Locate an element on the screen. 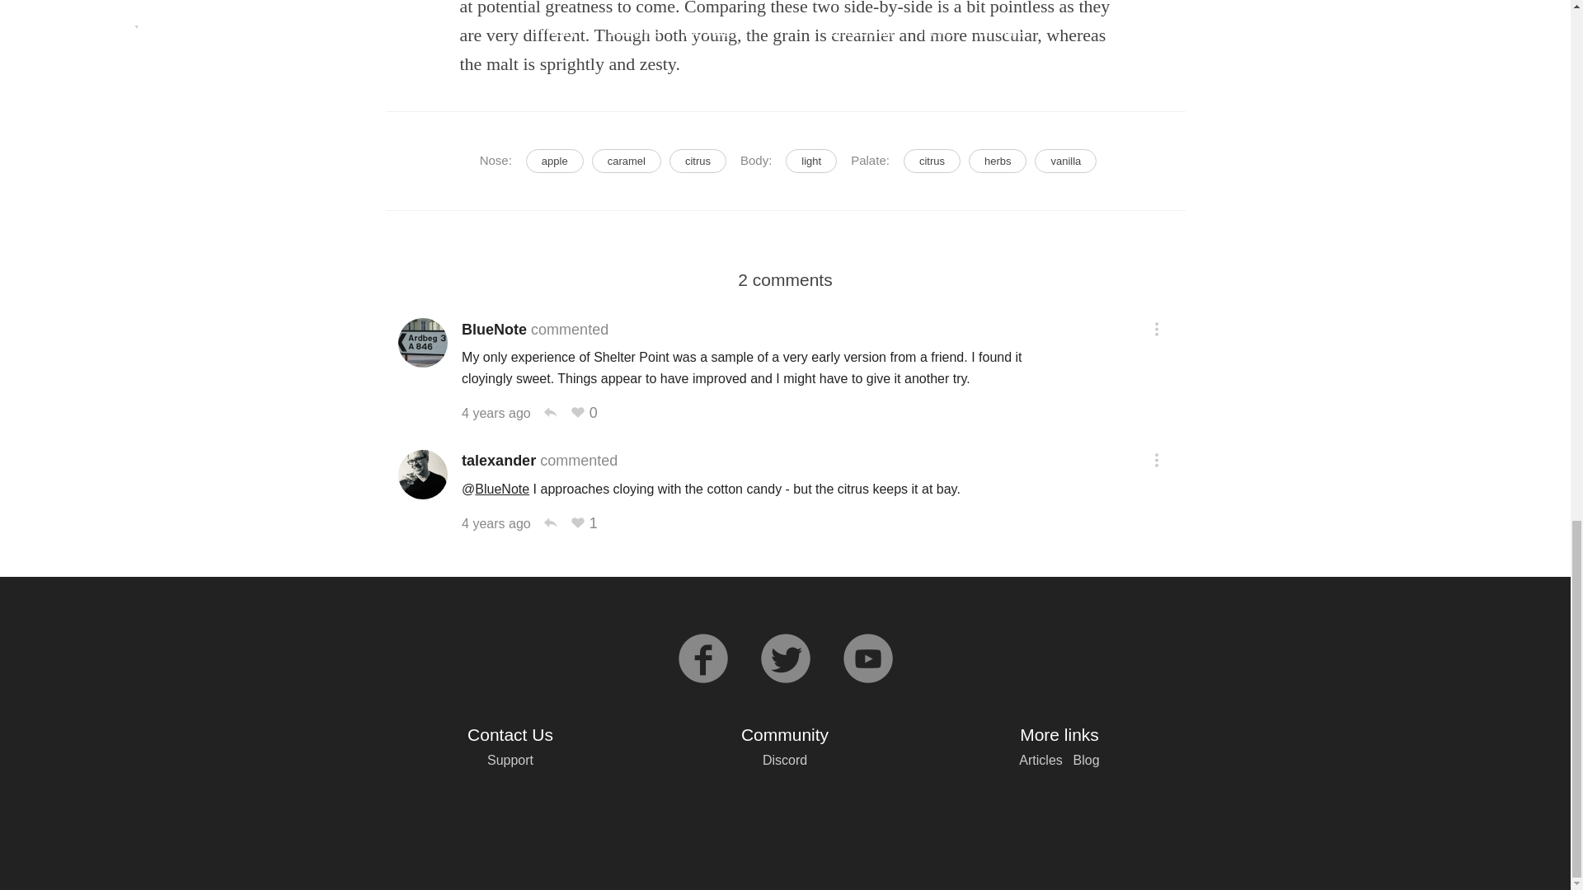 This screenshot has height=890, width=1583. caramel is located at coordinates (627, 161).